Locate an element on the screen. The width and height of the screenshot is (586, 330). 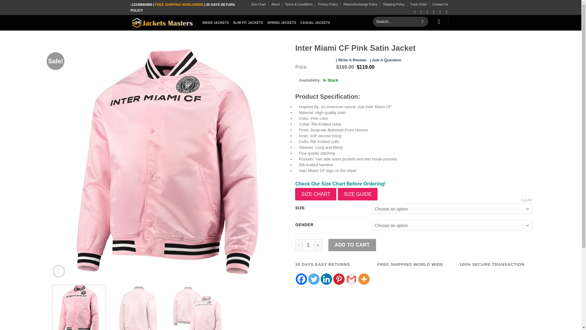
CLEAR is located at coordinates (526, 200).